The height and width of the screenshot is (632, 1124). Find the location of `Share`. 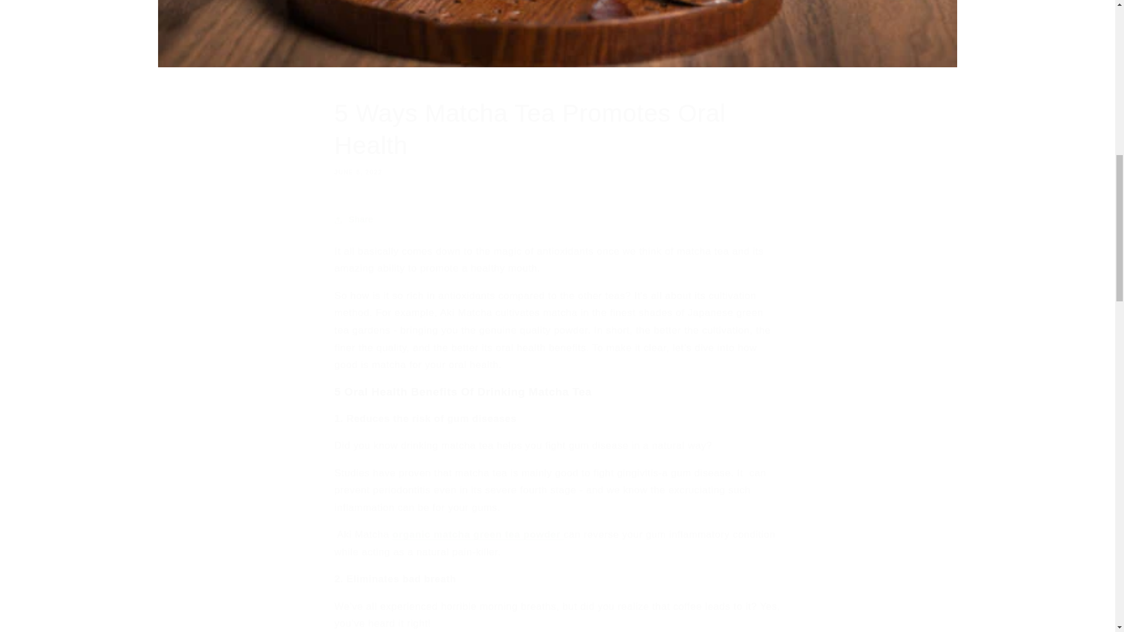

Share is located at coordinates (557, 220).